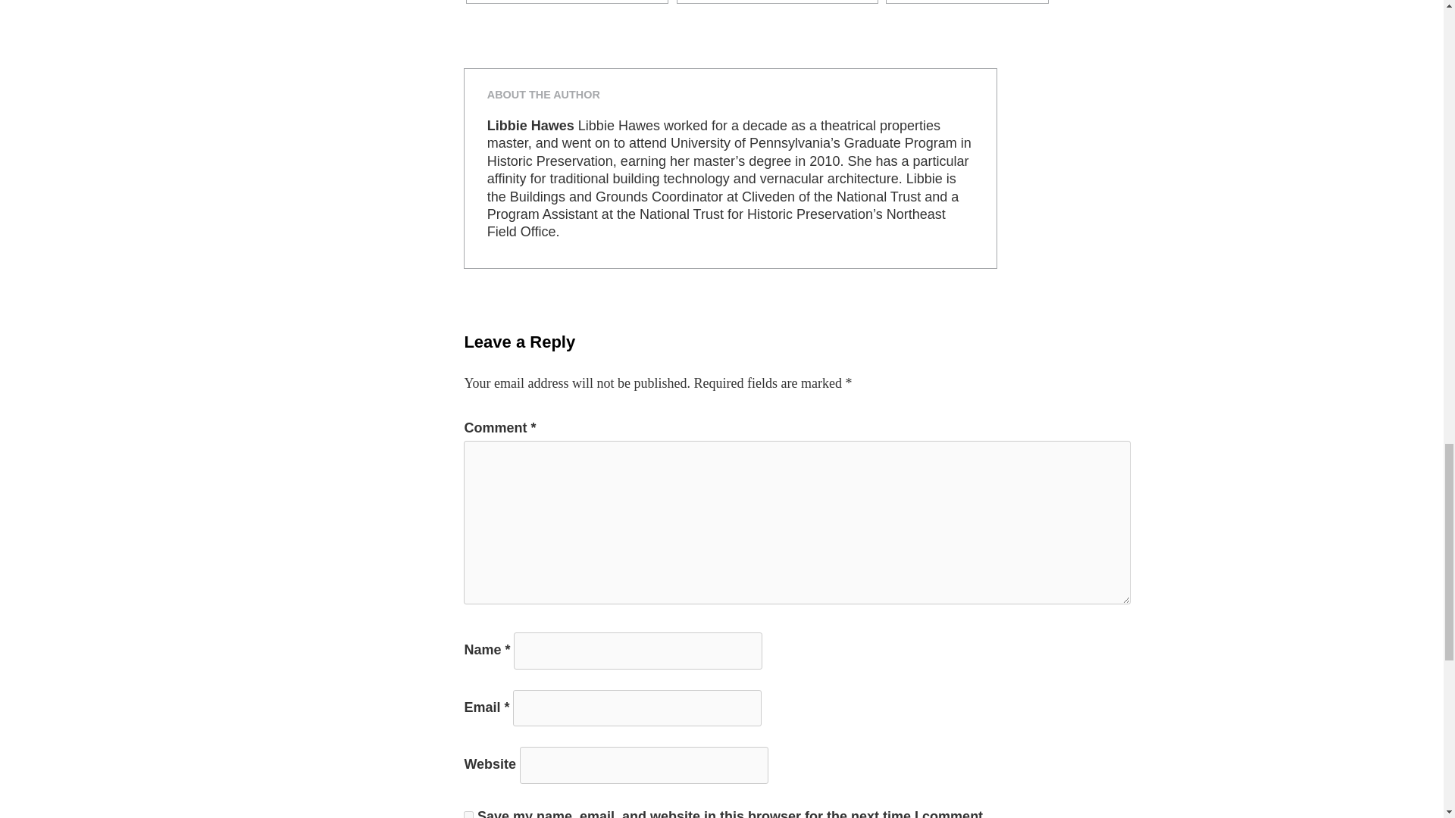  Describe the element at coordinates (778, 2) in the screenshot. I see `NEIGHBORHOOD SERVICES` at that location.